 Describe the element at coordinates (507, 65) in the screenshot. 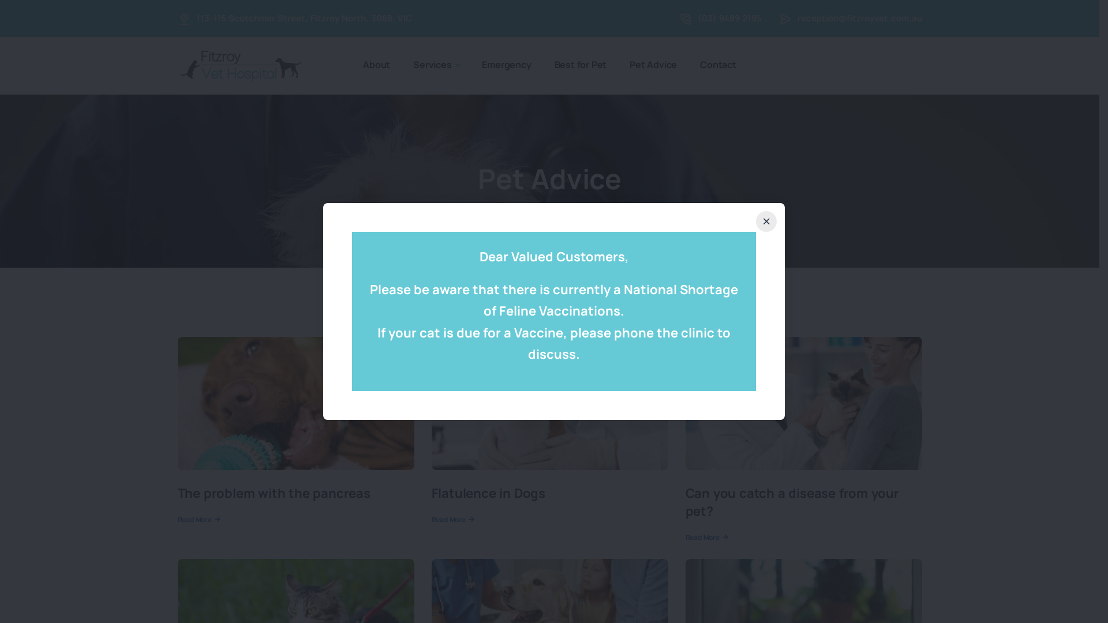

I see `Emergency` at that location.